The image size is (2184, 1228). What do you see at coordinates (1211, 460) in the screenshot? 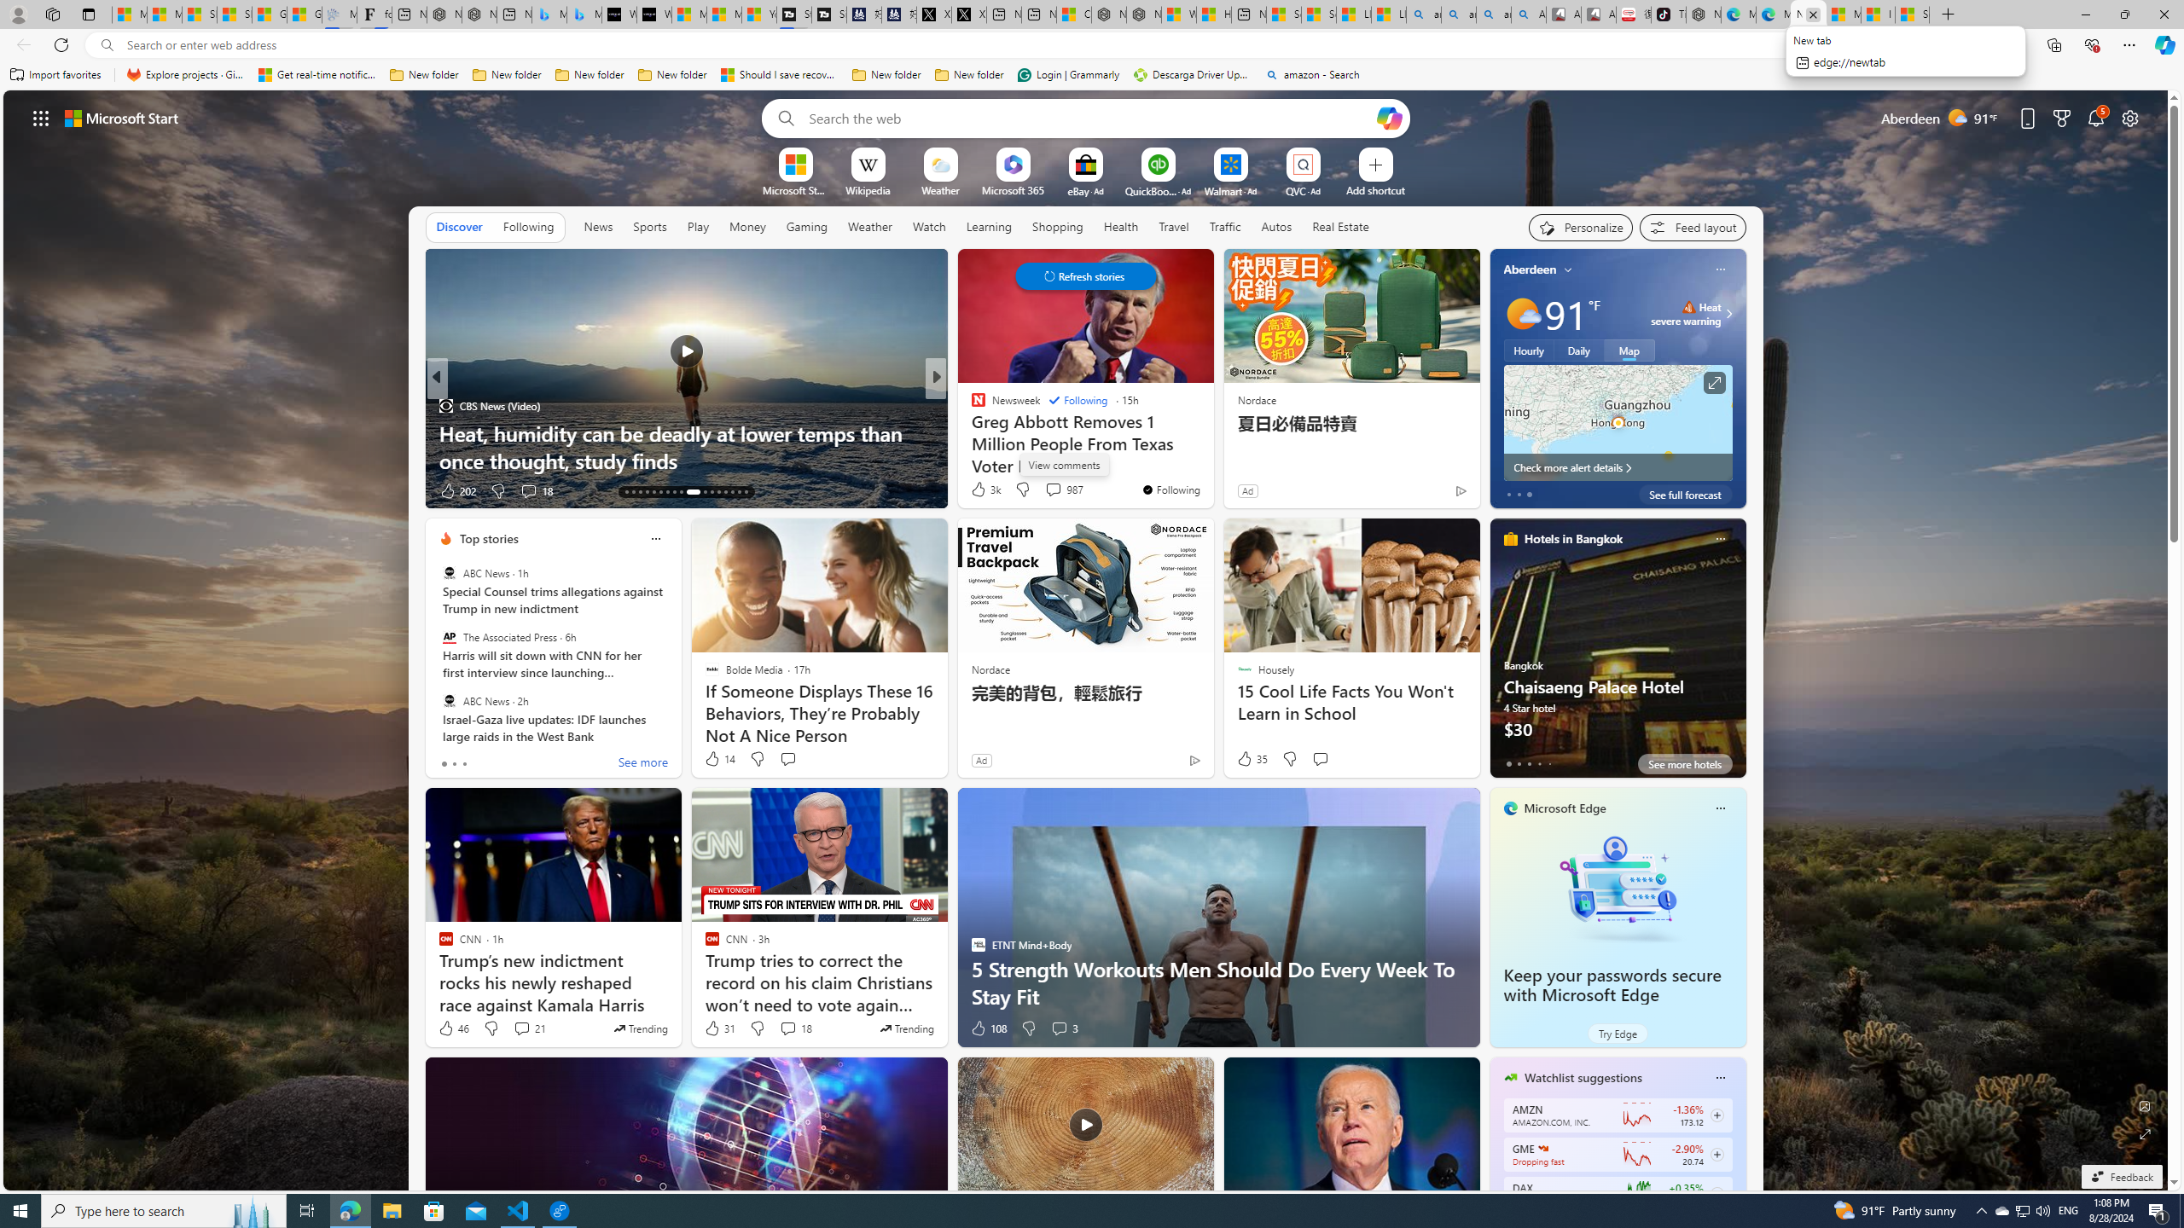
I see `Don't Use an Ordinary Backpack` at bounding box center [1211, 460].